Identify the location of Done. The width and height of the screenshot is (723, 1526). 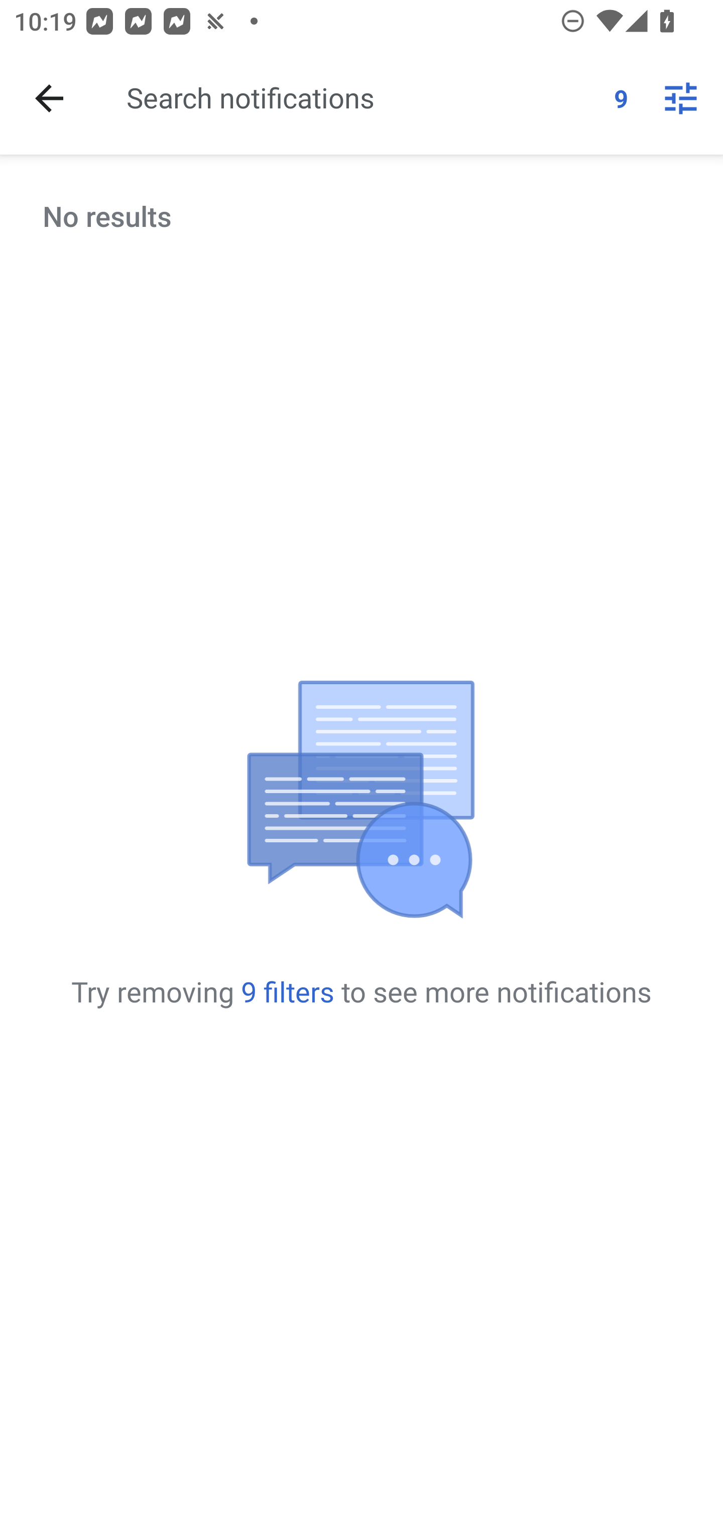
(49, 98).